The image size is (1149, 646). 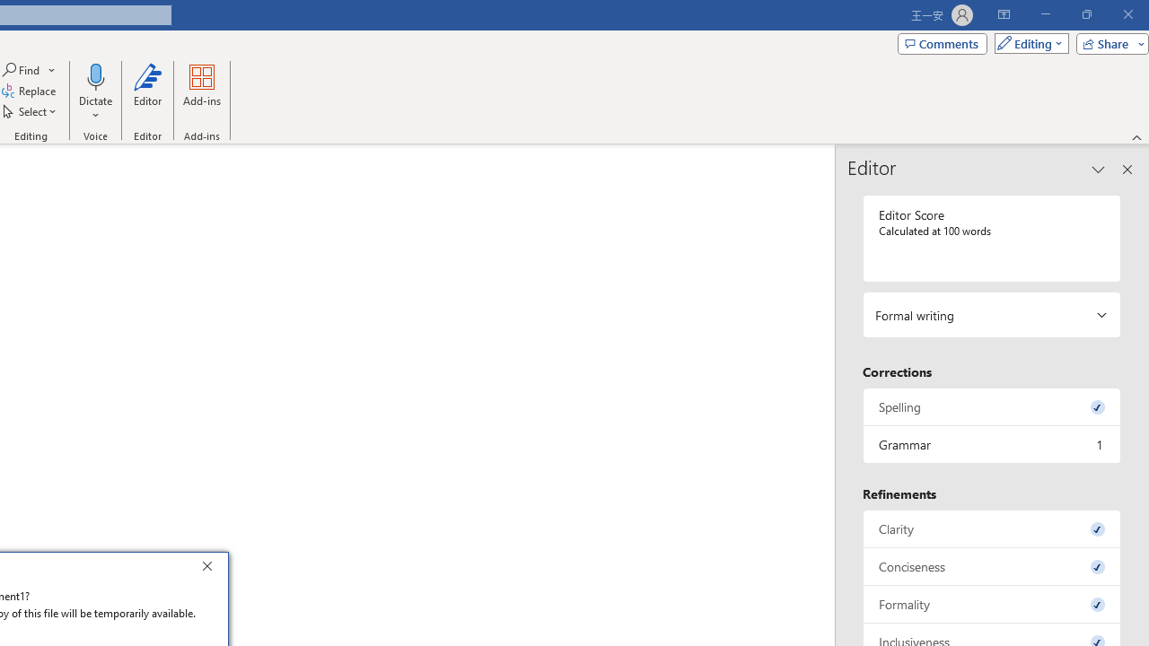 I want to click on Dictate, so click(x=95, y=92).